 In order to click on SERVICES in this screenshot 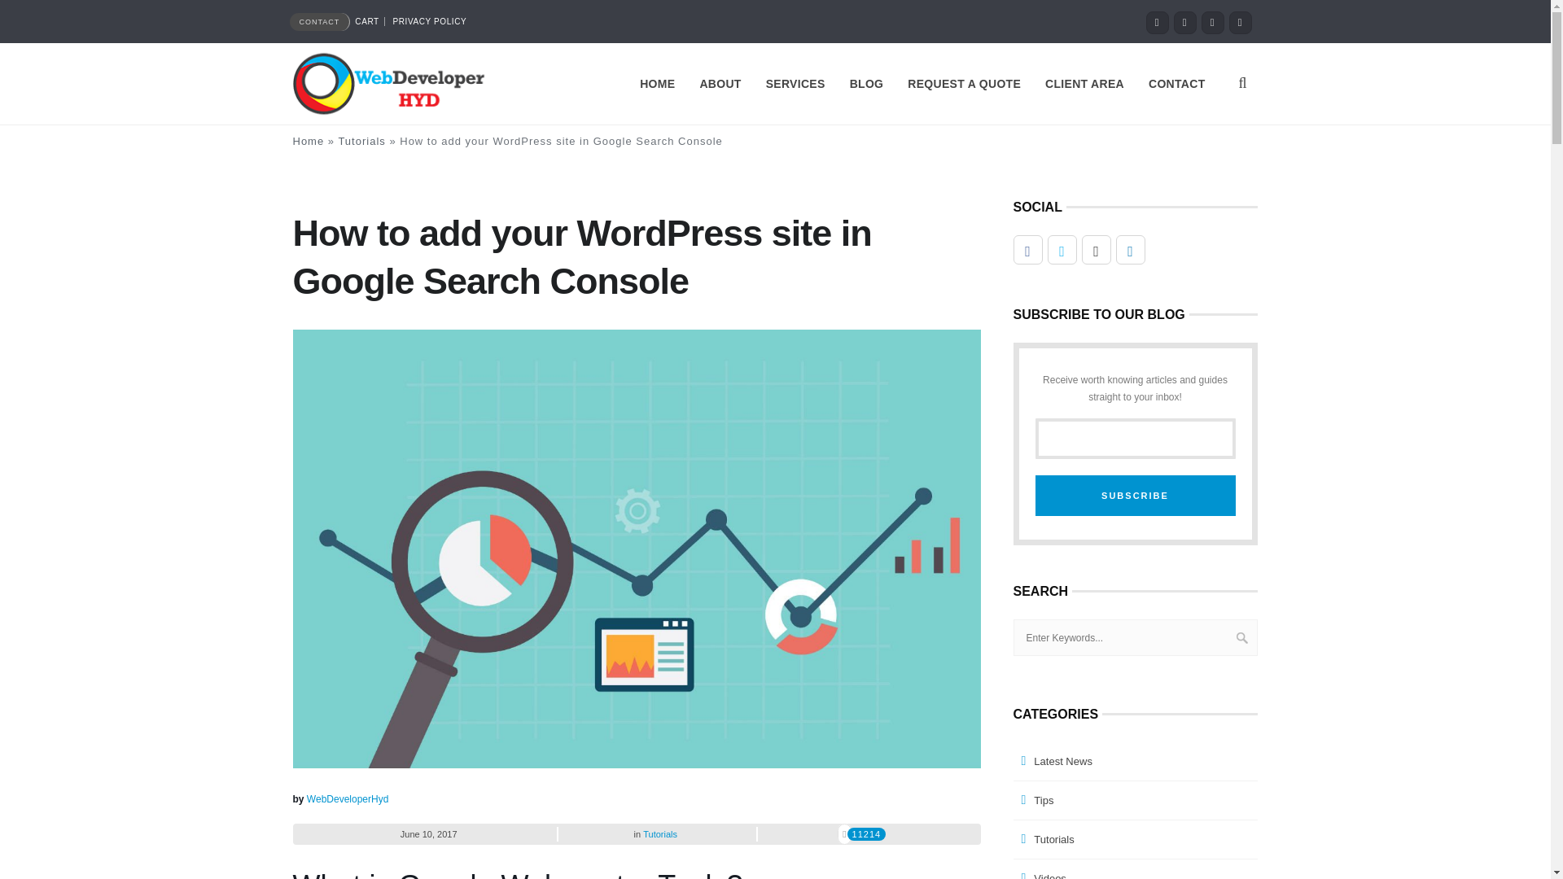, I will do `click(795, 83)`.